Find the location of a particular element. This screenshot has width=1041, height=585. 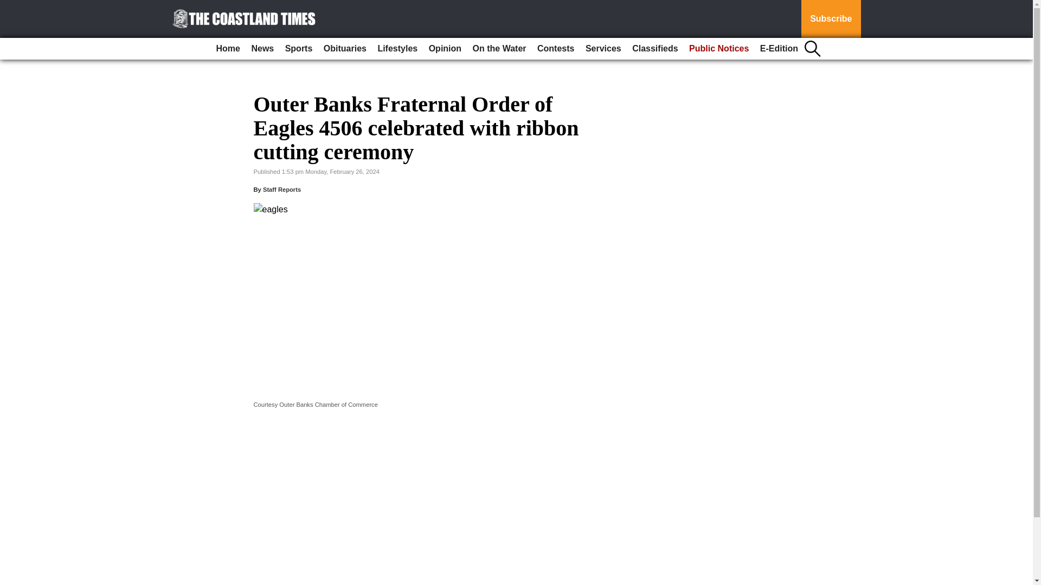

Contests is located at coordinates (556, 49).